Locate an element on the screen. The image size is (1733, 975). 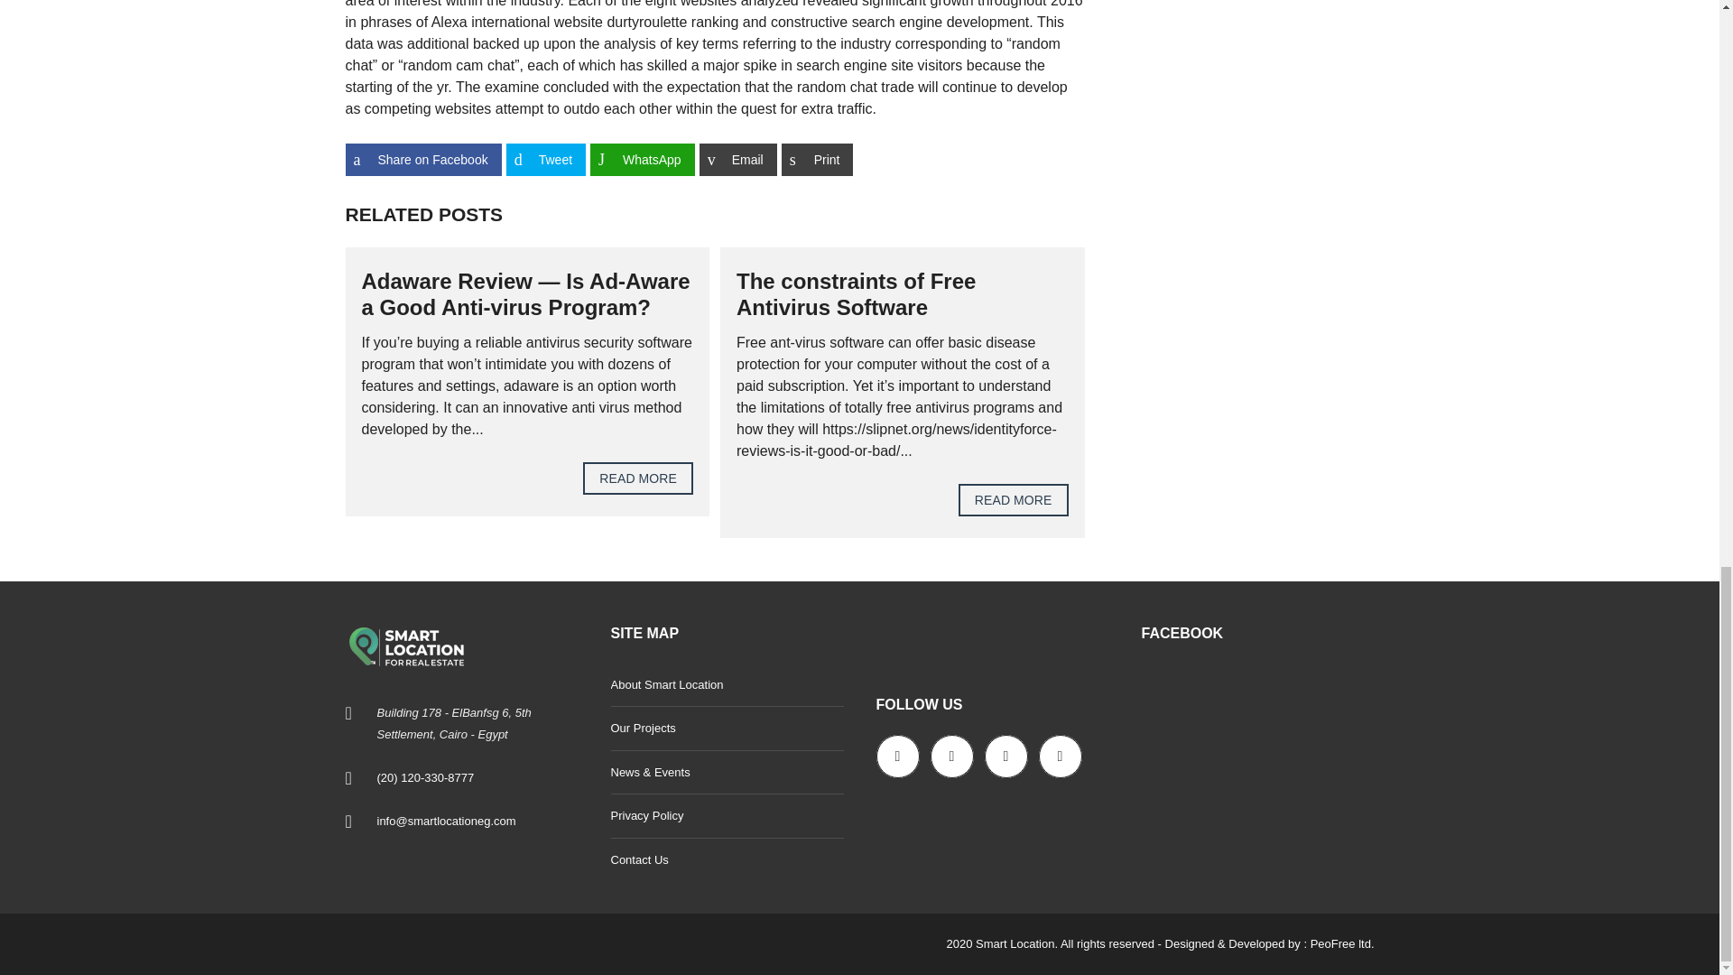
Share on Share on Facebook is located at coordinates (422, 159).